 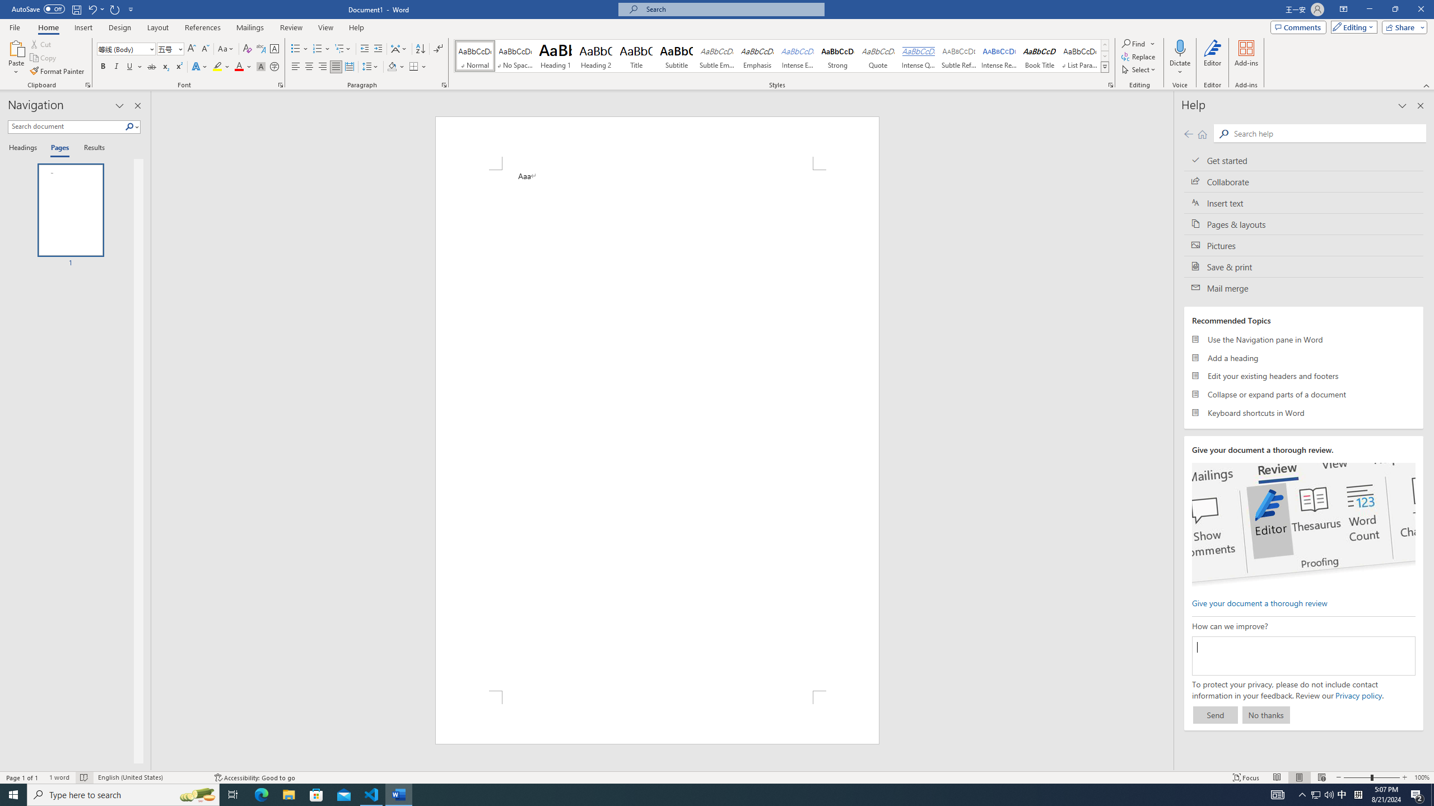 I want to click on Font, so click(x=122, y=48).